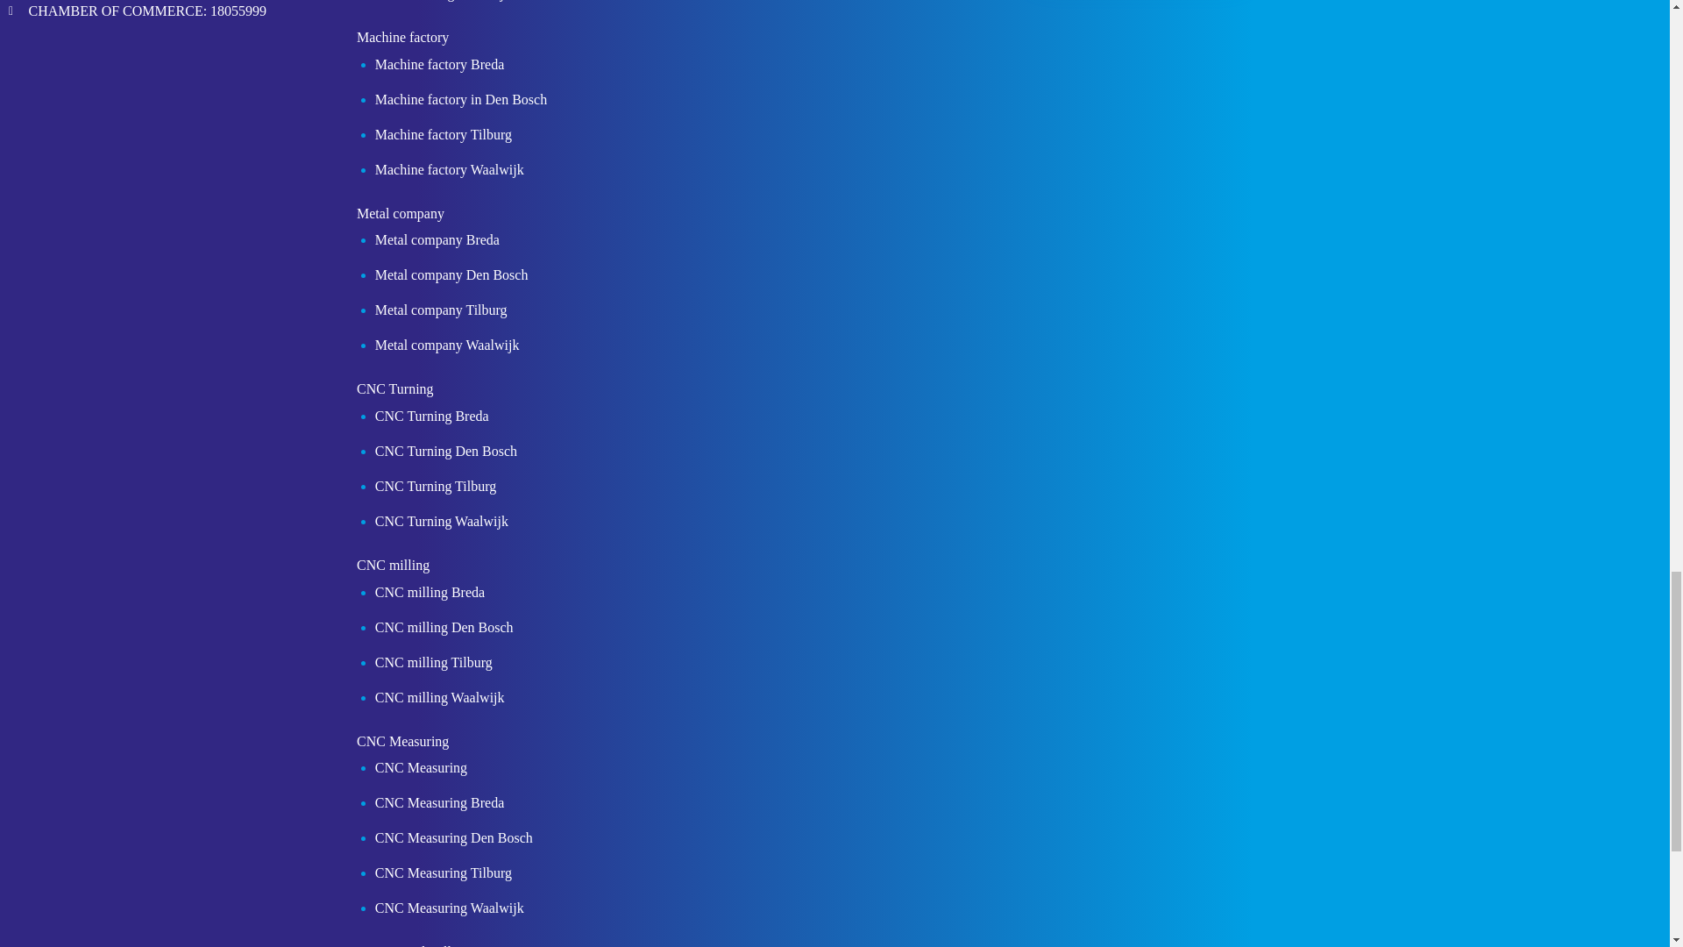 This screenshot has width=1683, height=947. Describe the element at coordinates (393, 217) in the screenshot. I see `Metal company` at that location.